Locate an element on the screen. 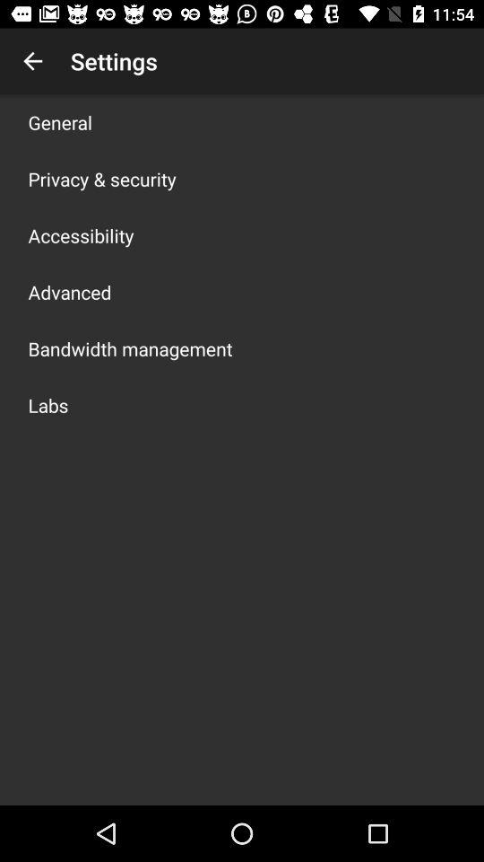  turn off item above the general is located at coordinates (32, 61).